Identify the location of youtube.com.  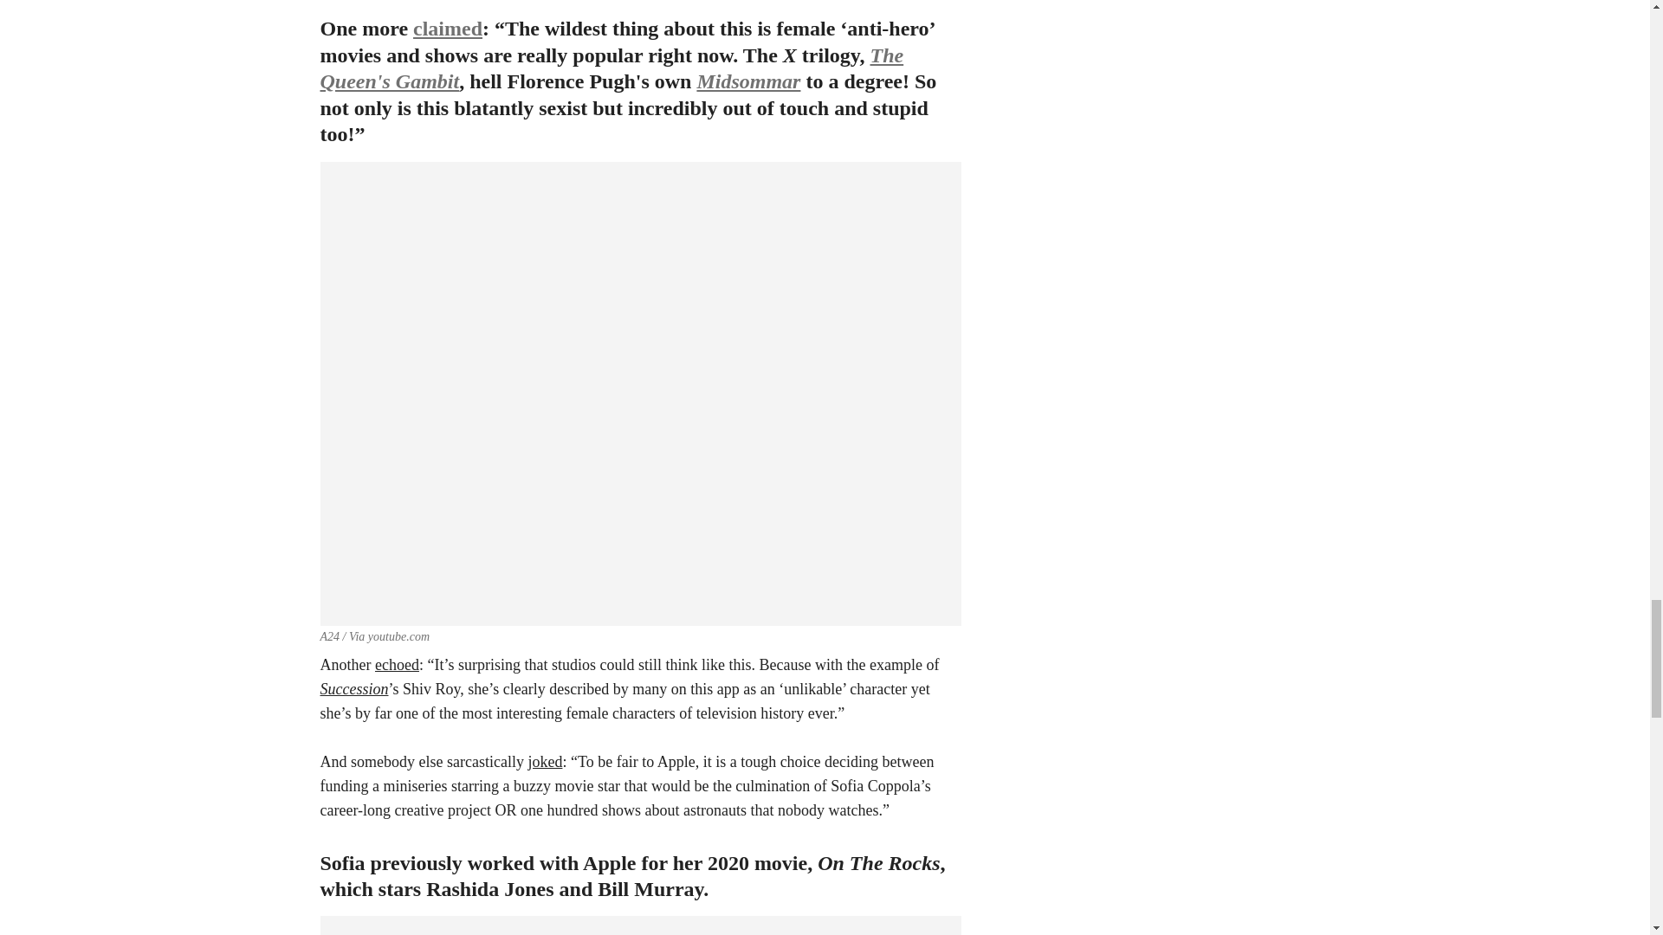
(398, 636).